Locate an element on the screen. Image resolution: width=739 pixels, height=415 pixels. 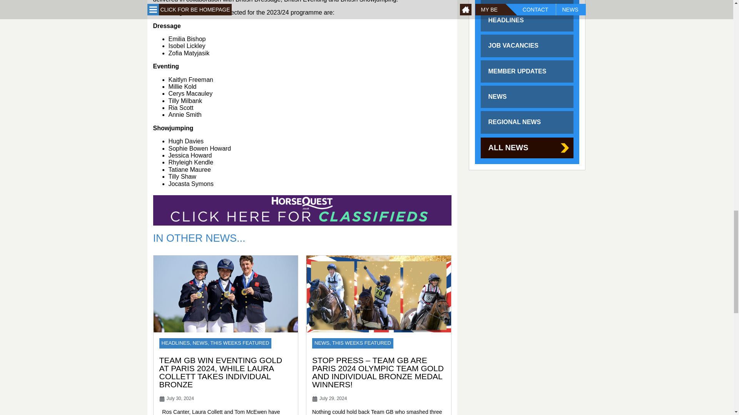
NEWS is located at coordinates (322, 343).